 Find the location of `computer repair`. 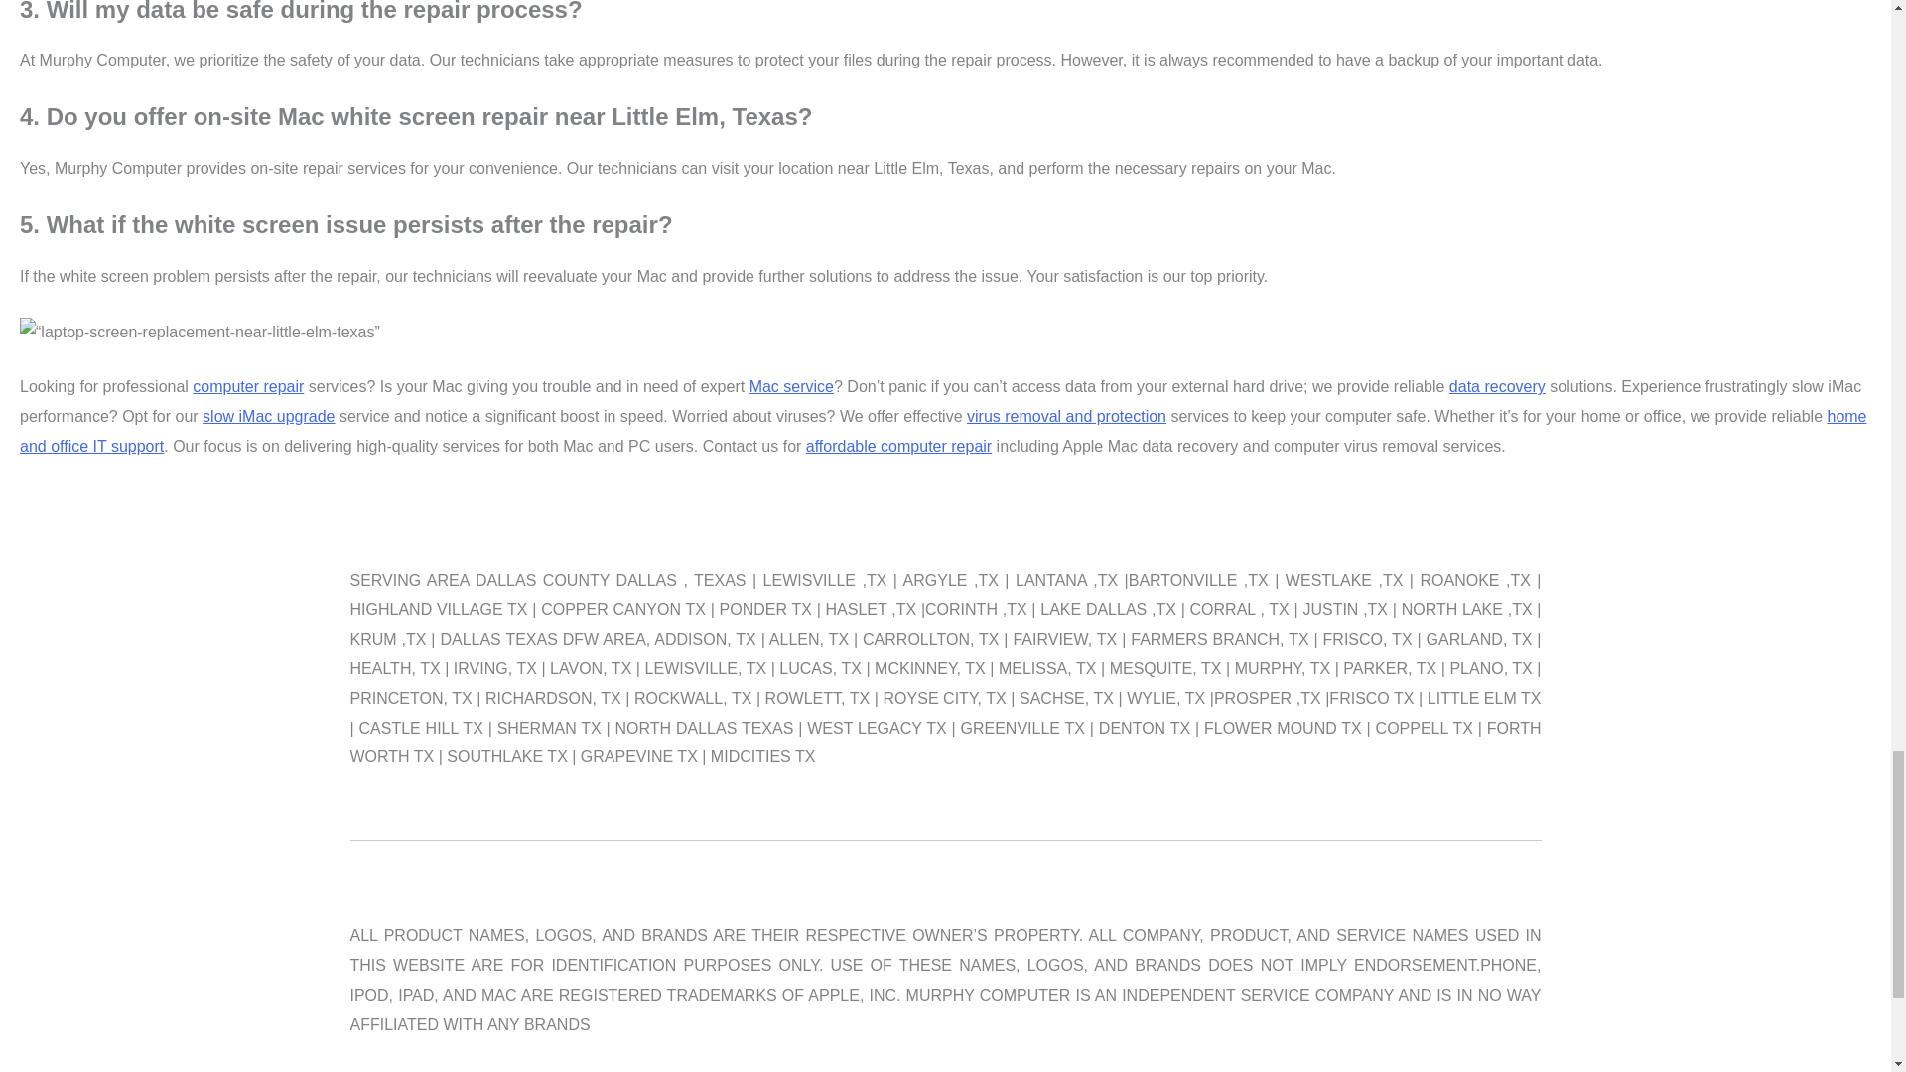

computer repair is located at coordinates (247, 387).